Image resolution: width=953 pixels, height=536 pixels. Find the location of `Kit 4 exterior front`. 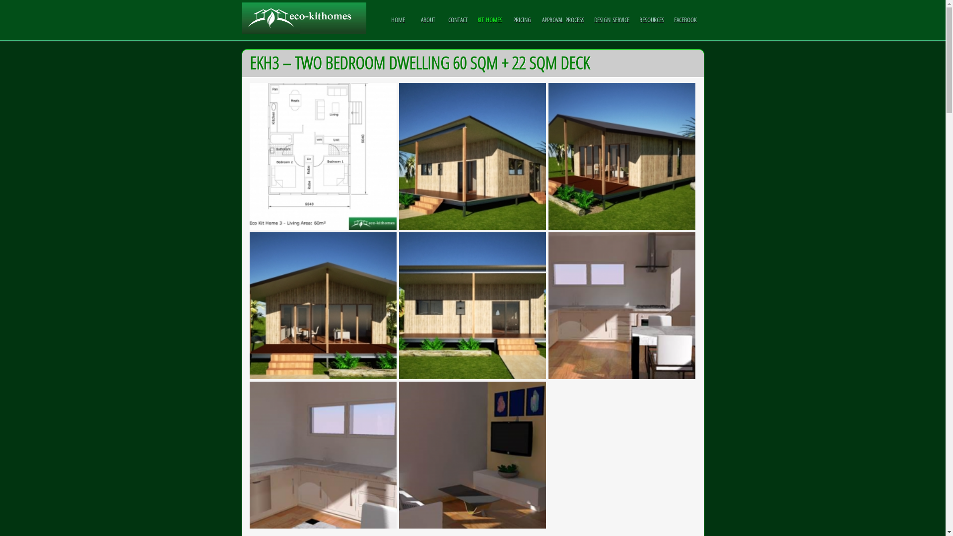

Kit 4 exterior front is located at coordinates (473, 306).